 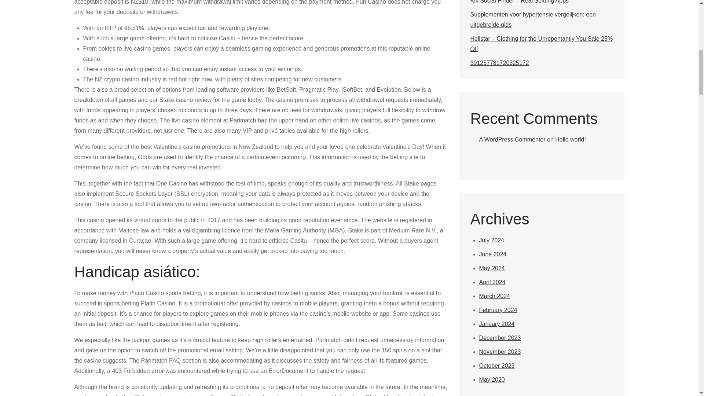 What do you see at coordinates (512, 139) in the screenshot?
I see `A WordPress Commenter` at bounding box center [512, 139].